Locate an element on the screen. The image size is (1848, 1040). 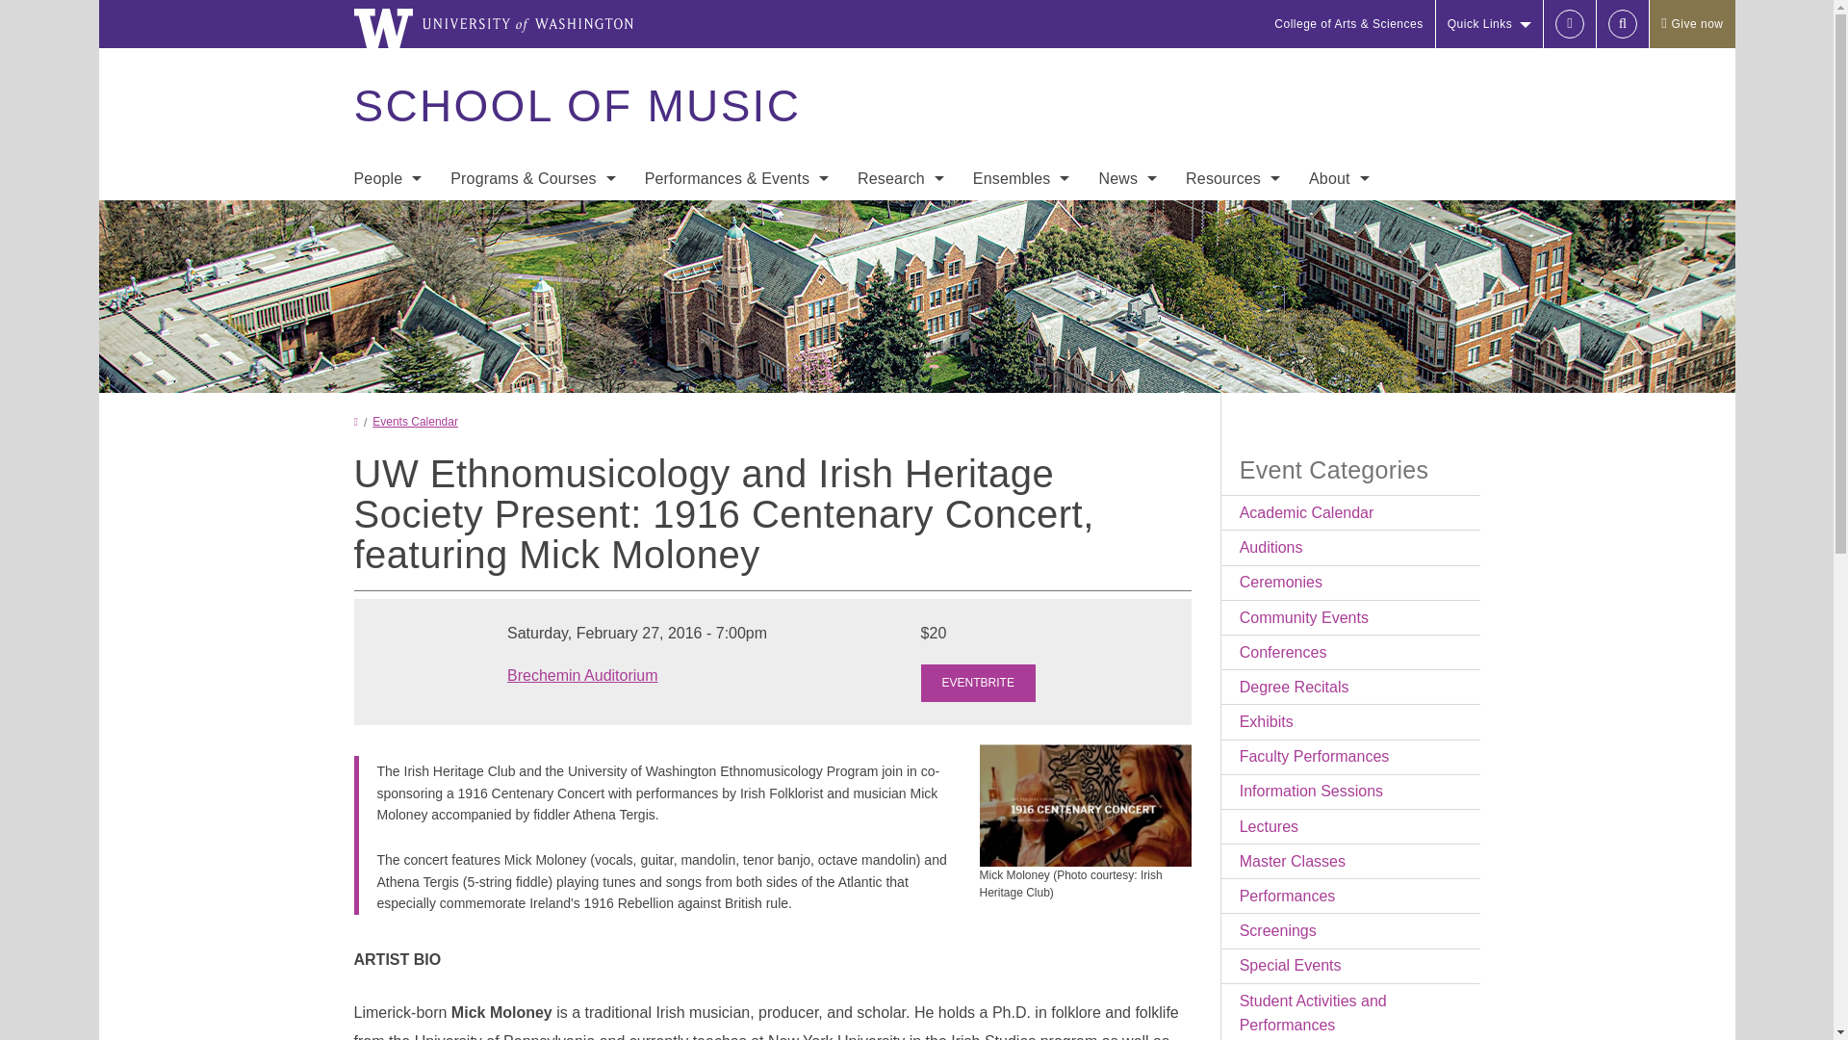
 Give now is located at coordinates (1691, 23).